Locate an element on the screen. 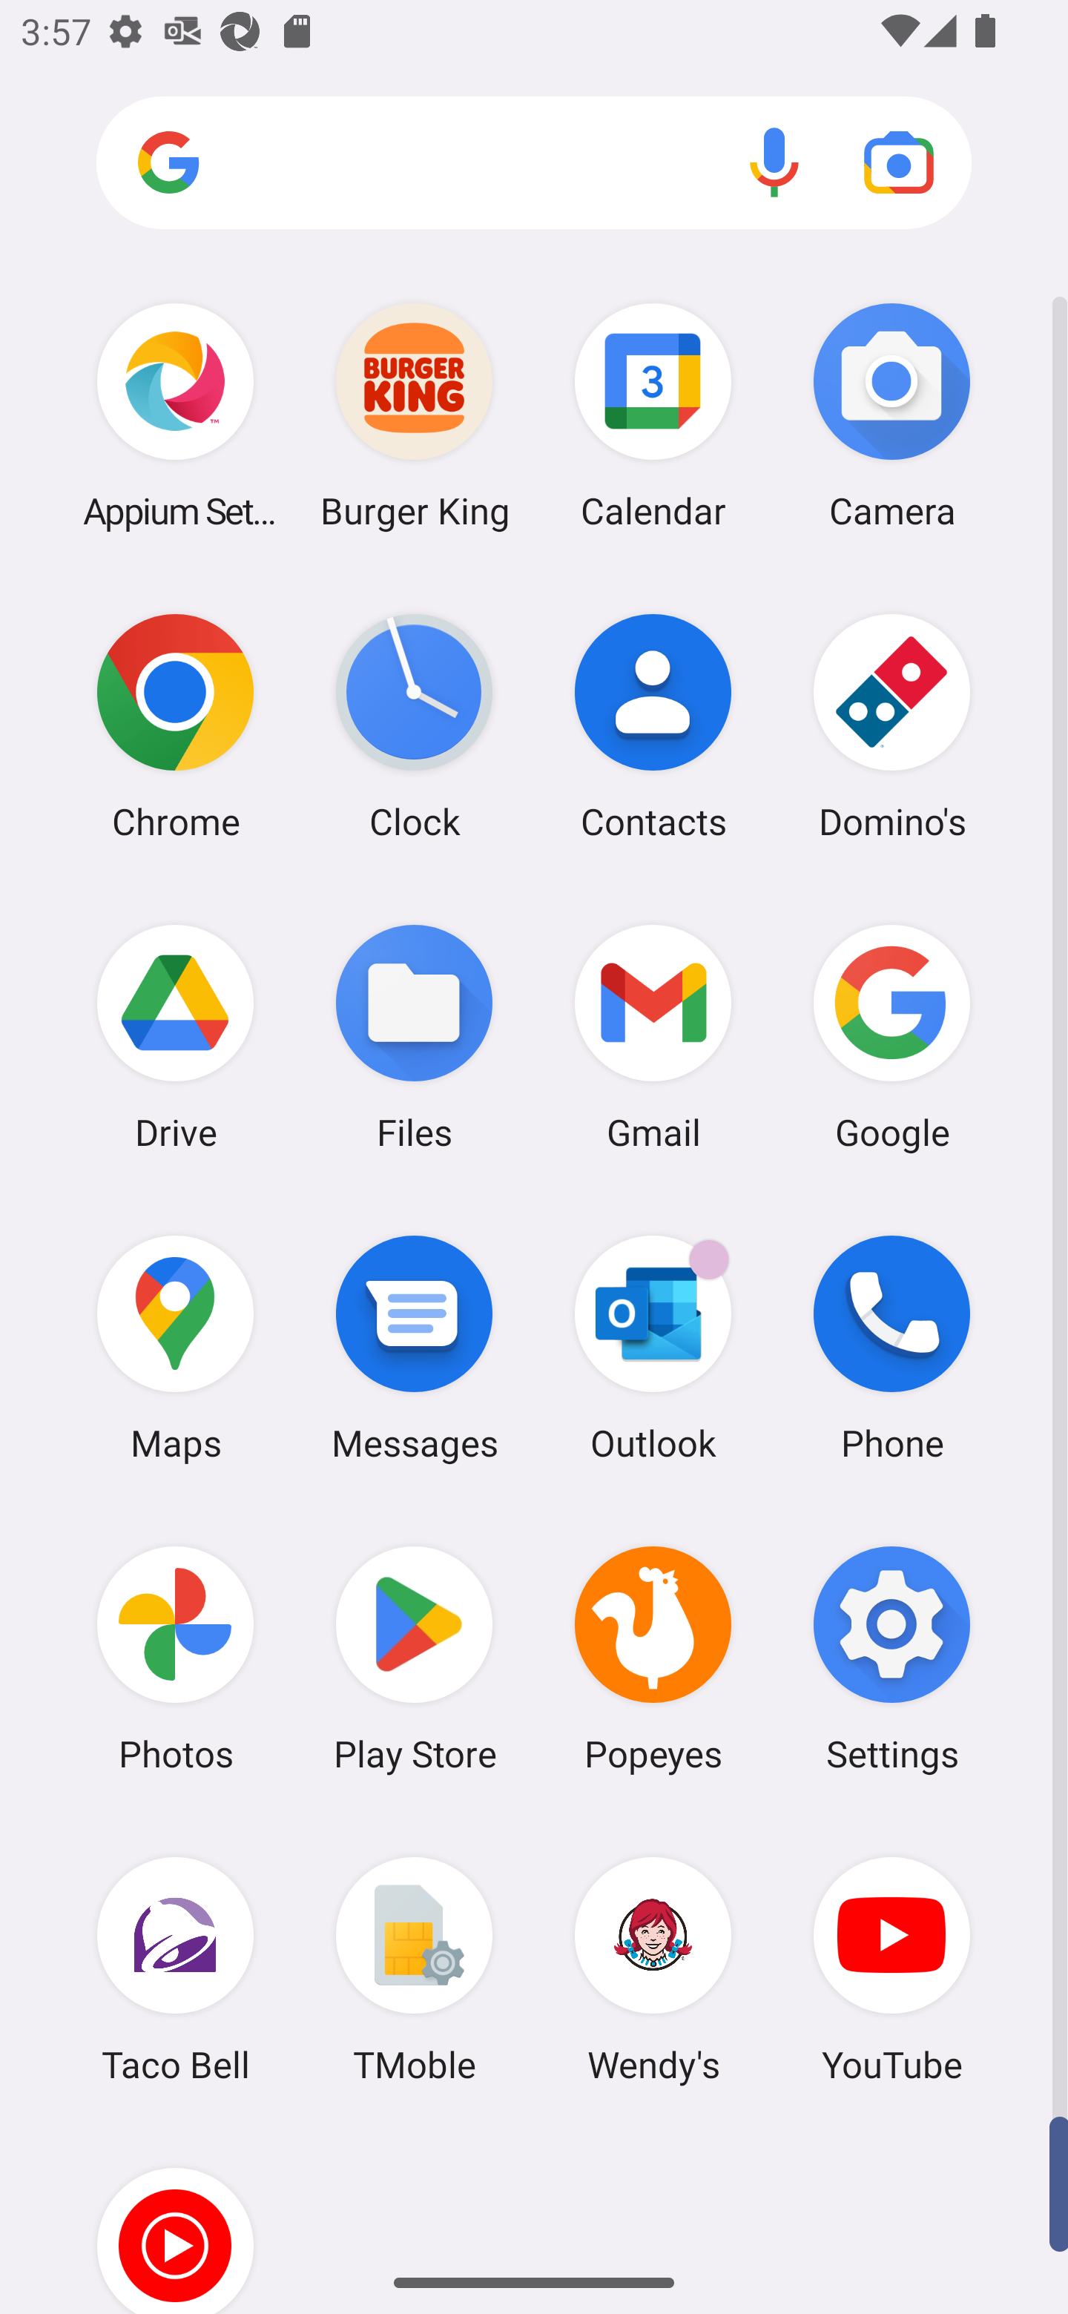  Taco Bell is located at coordinates (175, 1969).